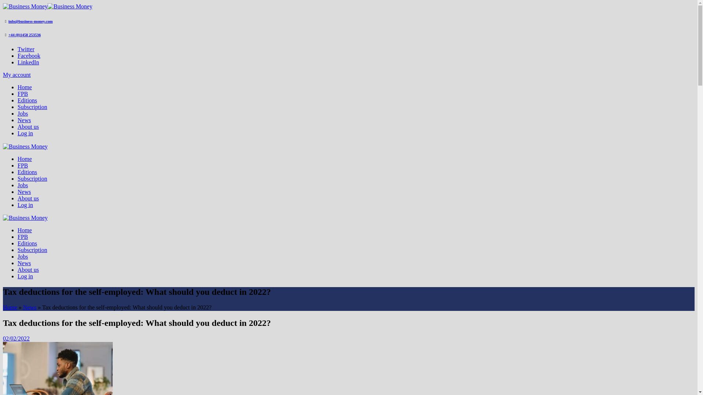 The image size is (703, 395). What do you see at coordinates (28, 198) in the screenshot?
I see `About us` at bounding box center [28, 198].